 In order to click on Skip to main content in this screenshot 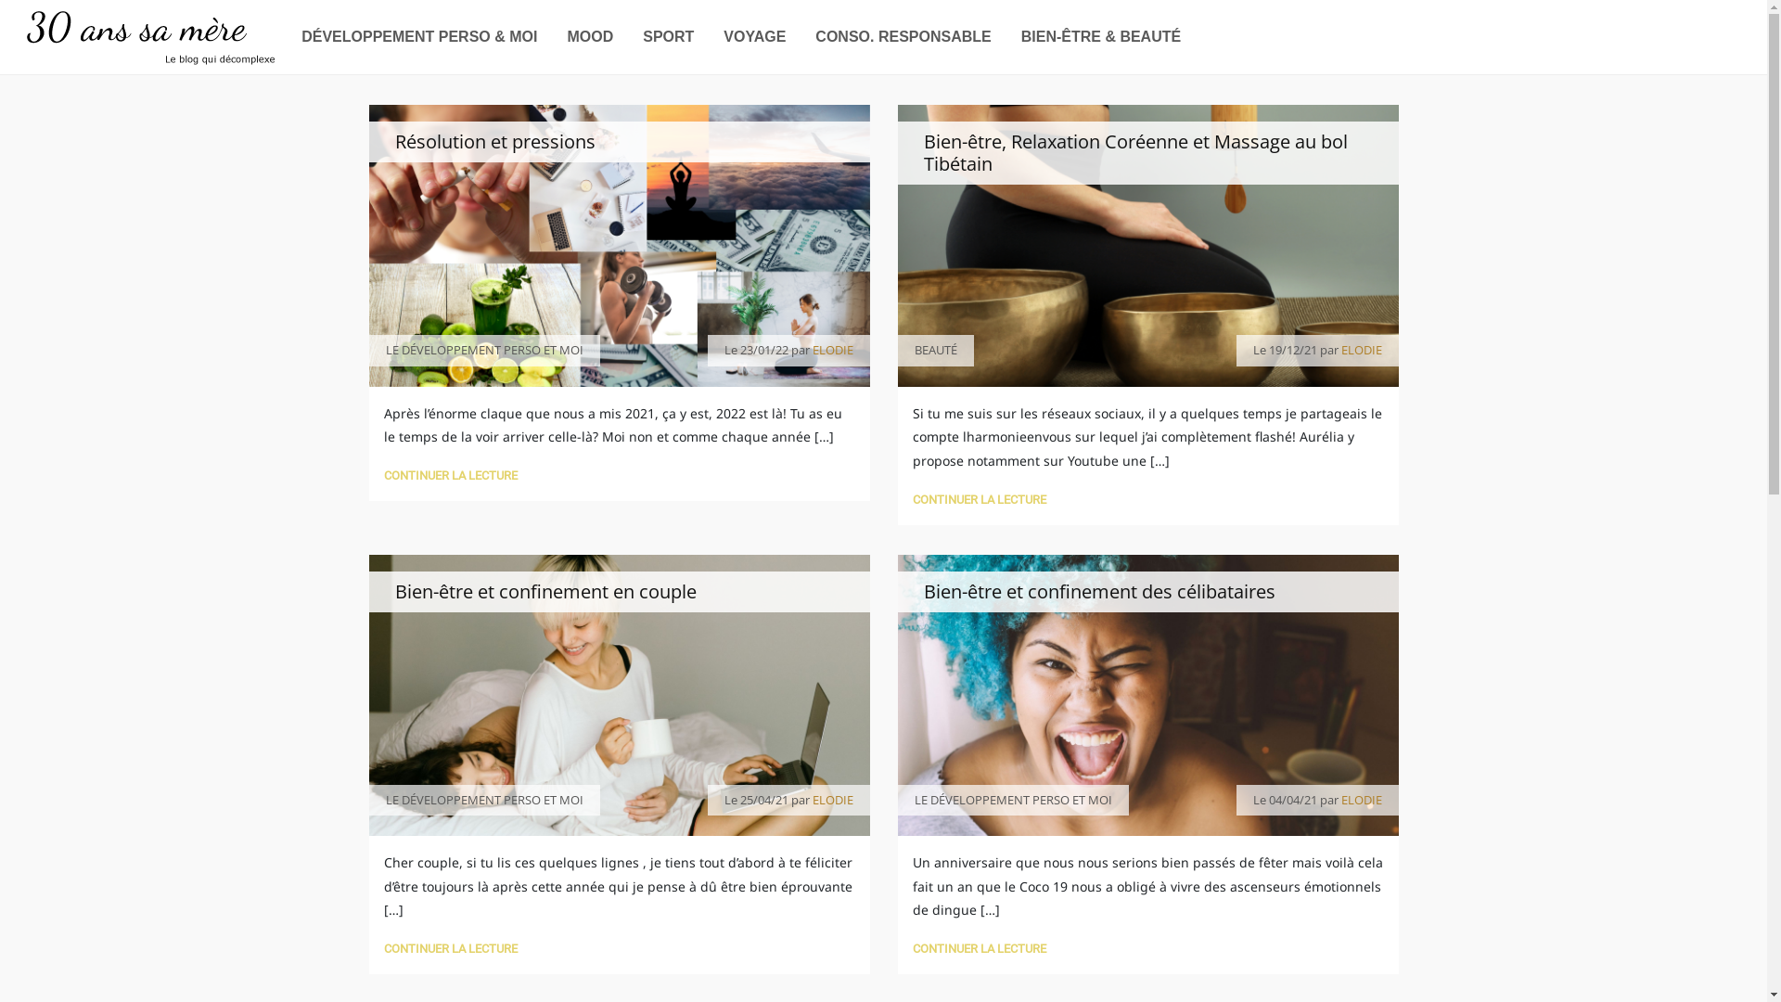, I will do `click(0, 76)`.